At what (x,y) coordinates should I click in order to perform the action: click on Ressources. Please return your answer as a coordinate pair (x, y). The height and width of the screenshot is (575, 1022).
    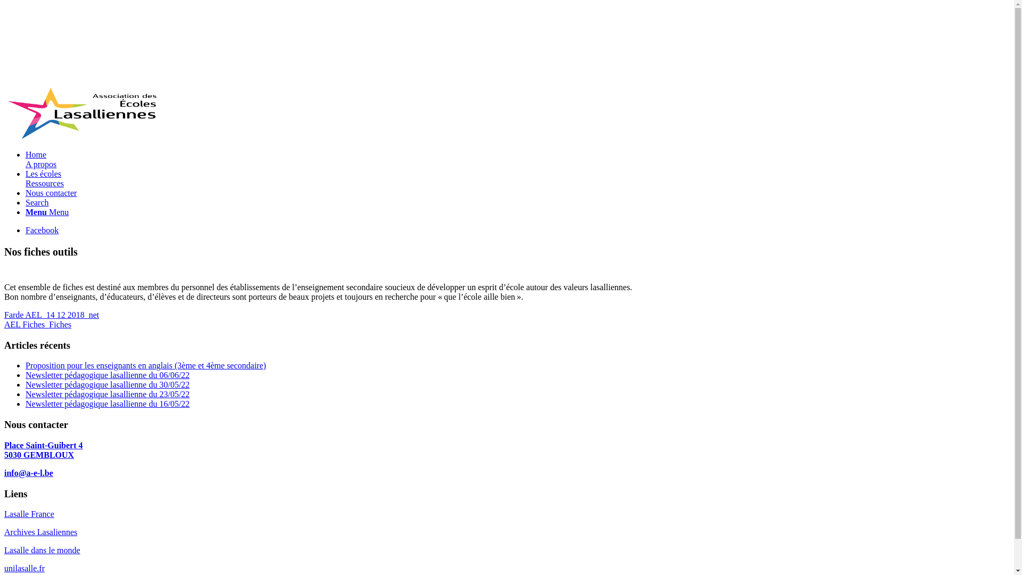
    Looking at the image, I should click on (45, 183).